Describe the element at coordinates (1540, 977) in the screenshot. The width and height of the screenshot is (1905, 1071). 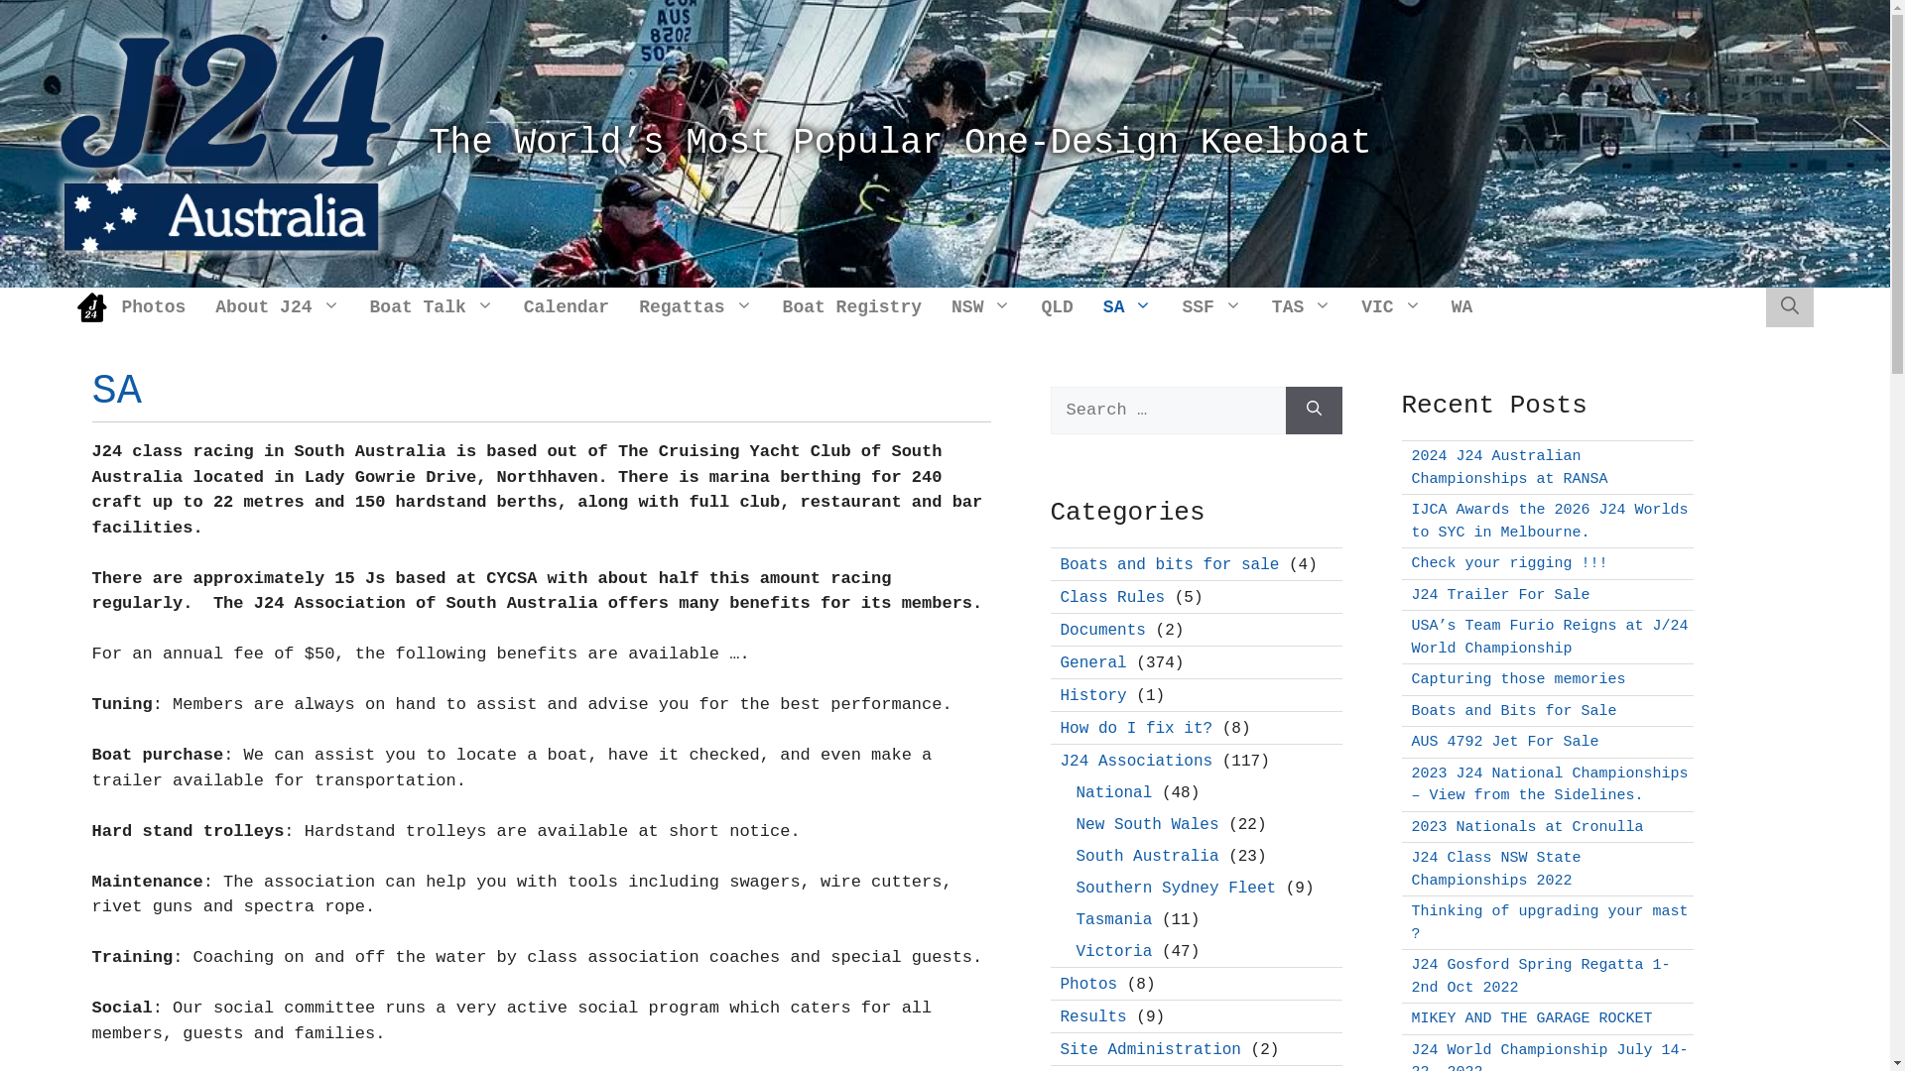
I see `J24 Gosford Spring Regatta 1-2nd Oct 2022` at that location.